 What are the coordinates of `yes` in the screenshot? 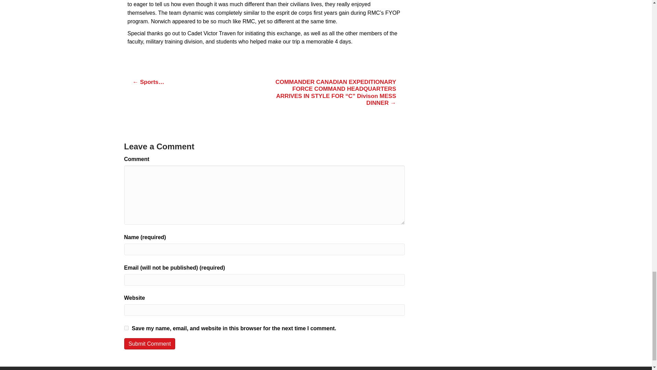 It's located at (126, 328).